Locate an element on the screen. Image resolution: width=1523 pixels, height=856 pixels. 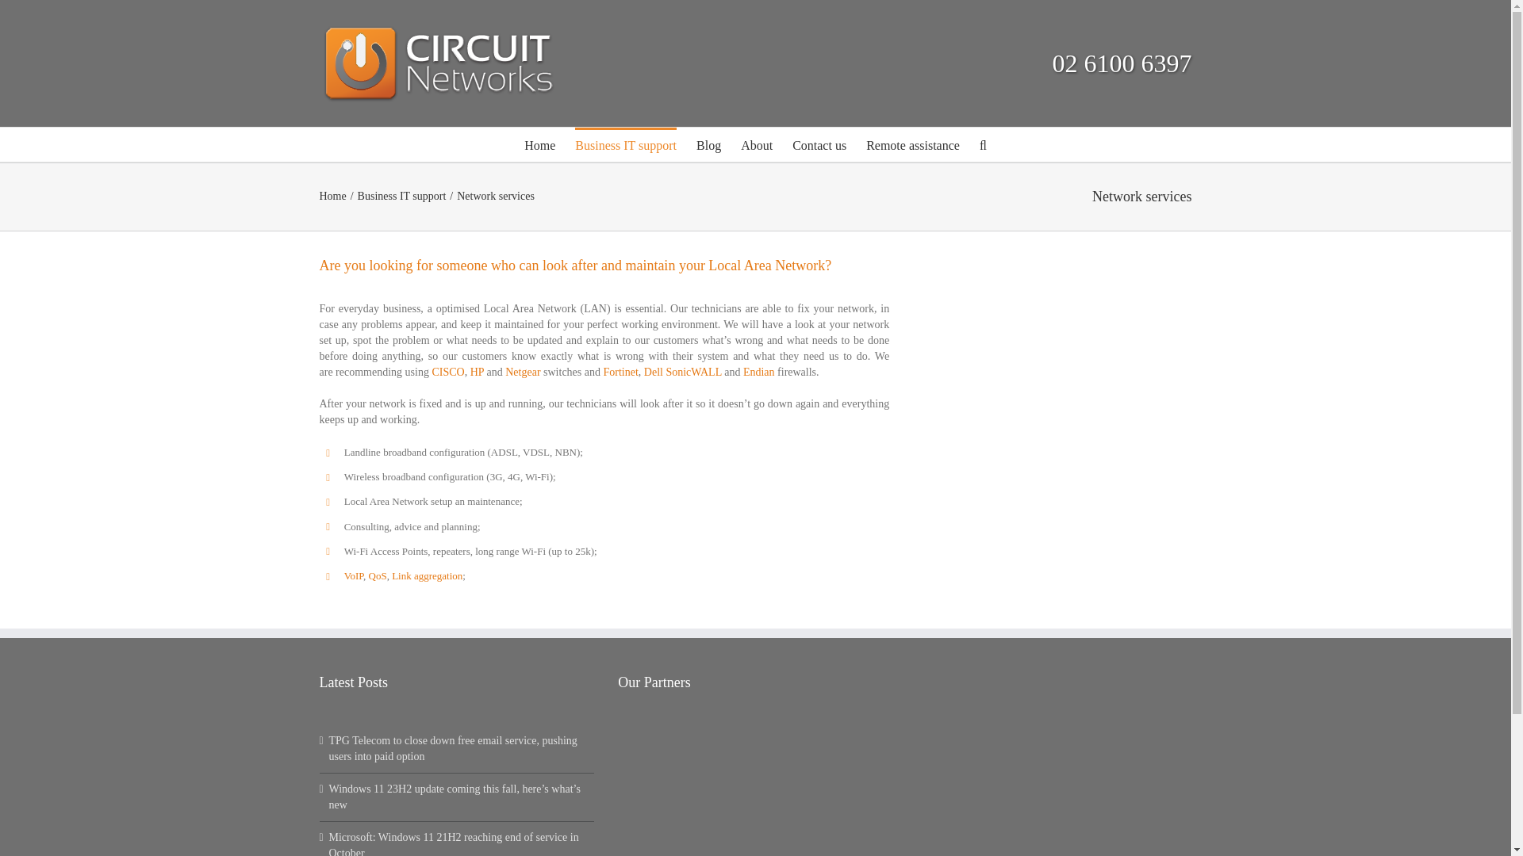
HP is located at coordinates (478, 373).